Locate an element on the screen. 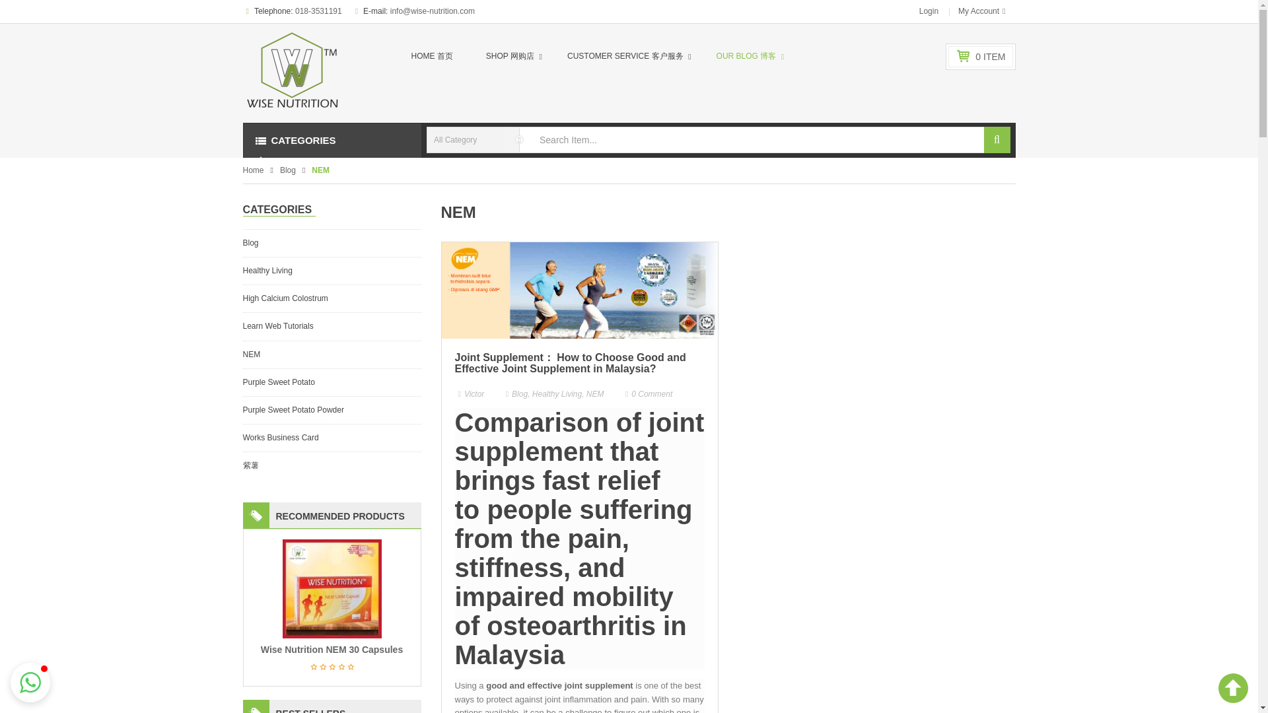 The height and width of the screenshot is (713, 1268). My Account is located at coordinates (981, 11).